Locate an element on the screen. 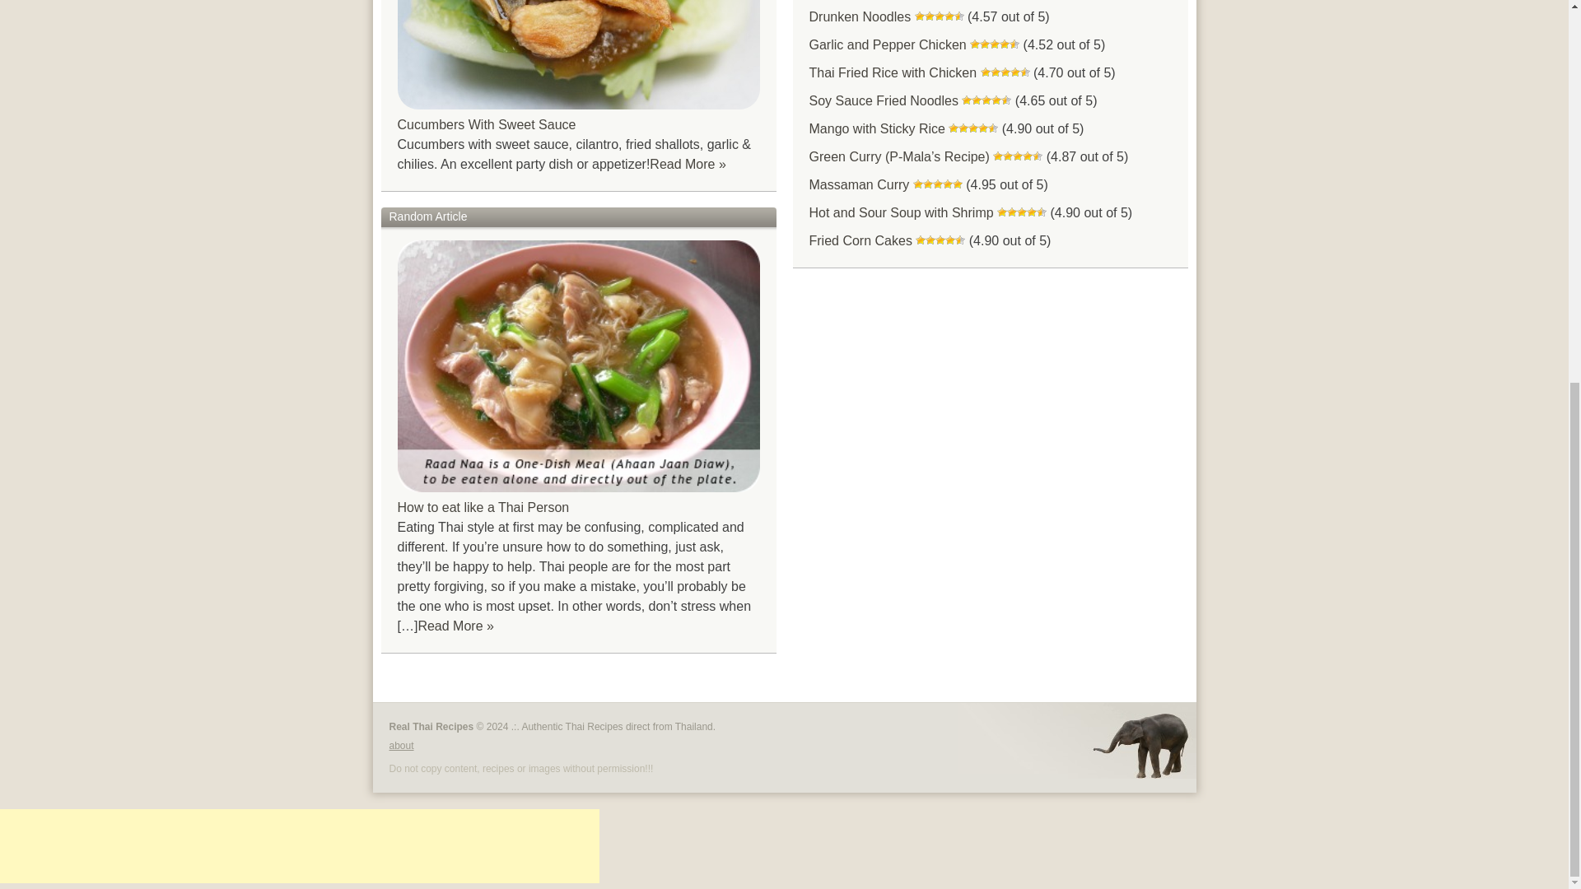  167 votes, average: 4.57 out of 5 is located at coordinates (920, 16).